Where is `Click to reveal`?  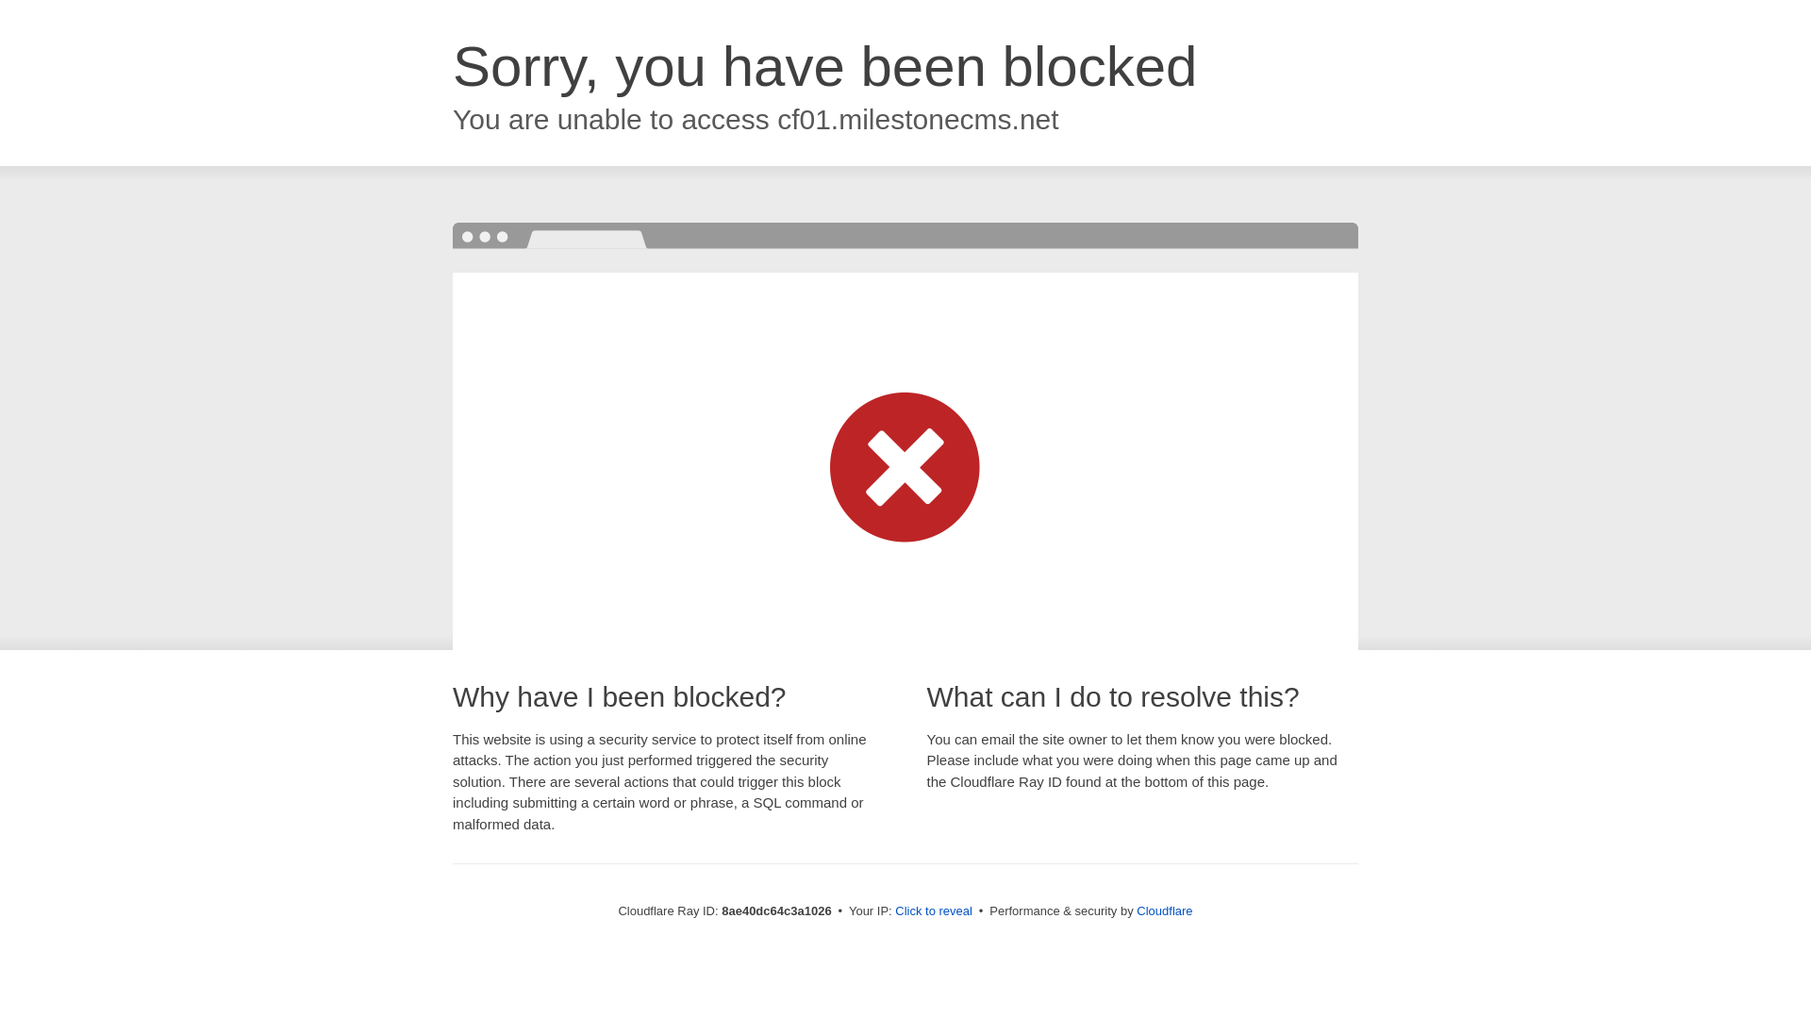
Click to reveal is located at coordinates (934, 911).